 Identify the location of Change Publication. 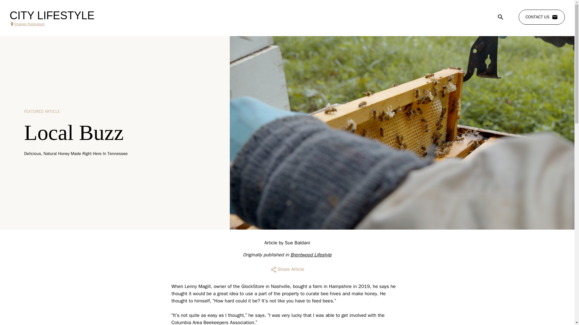
(52, 24).